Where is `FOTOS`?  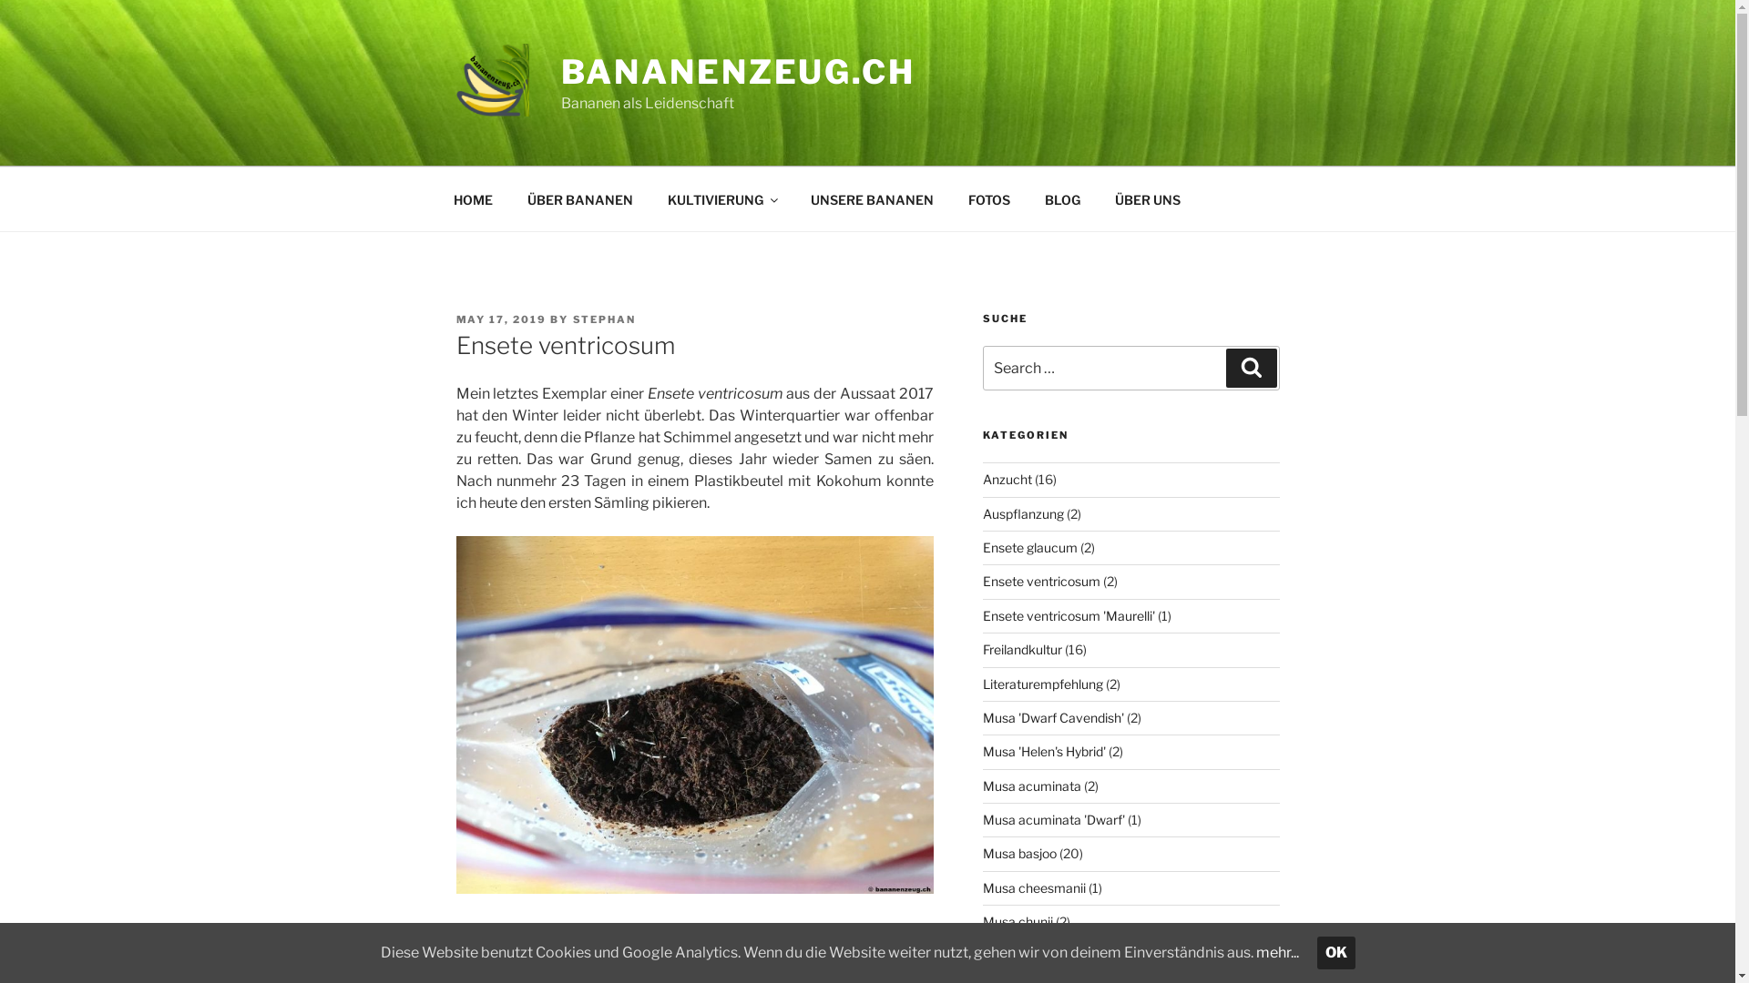
FOTOS is located at coordinates (989, 198).